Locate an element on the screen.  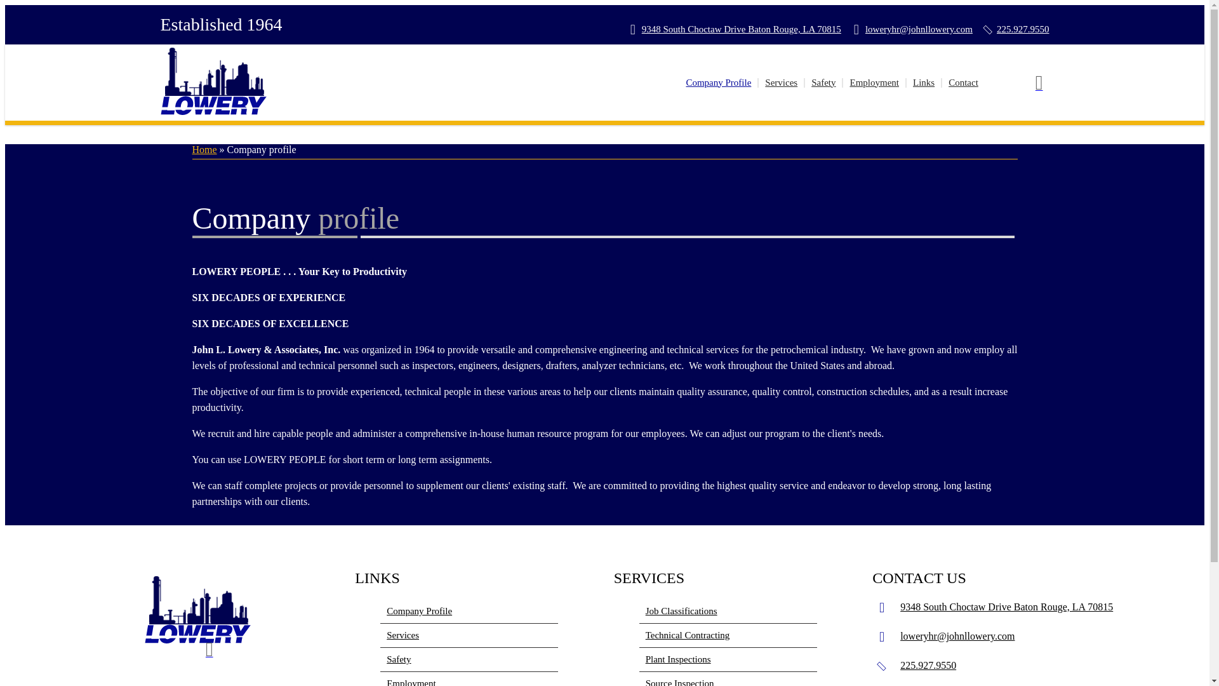
Employment is located at coordinates (875, 83).